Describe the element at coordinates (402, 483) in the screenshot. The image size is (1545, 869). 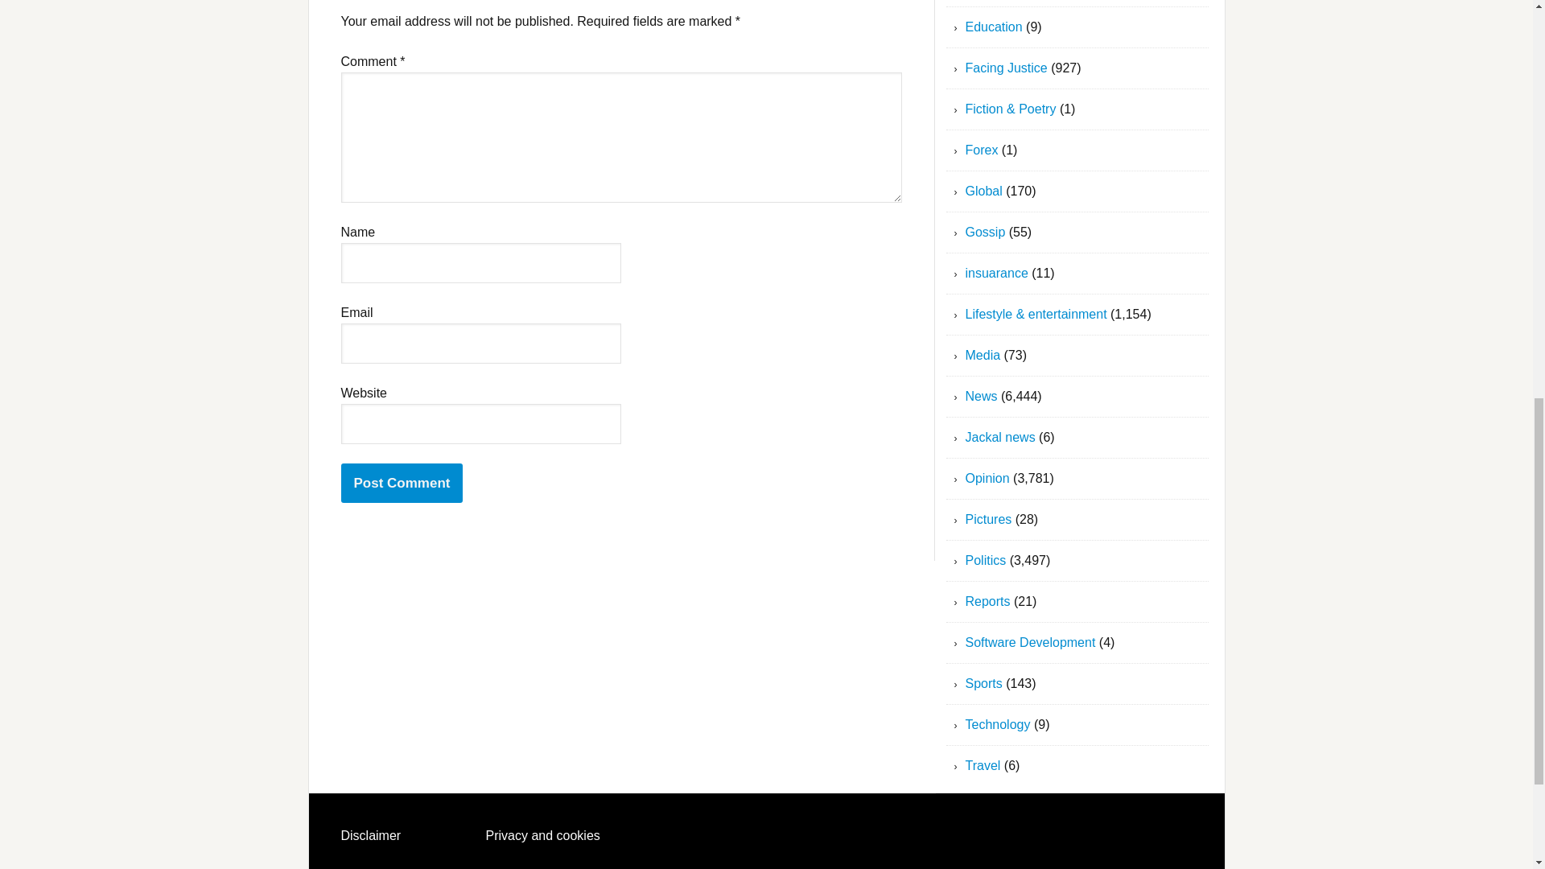
I see `Post Comment` at that location.